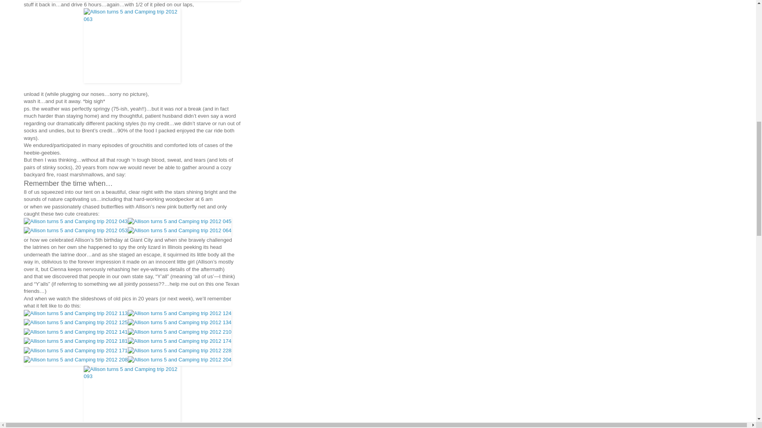  Describe the element at coordinates (179, 323) in the screenshot. I see `Allison turns 5 and Camping trip 2012 134` at that location.